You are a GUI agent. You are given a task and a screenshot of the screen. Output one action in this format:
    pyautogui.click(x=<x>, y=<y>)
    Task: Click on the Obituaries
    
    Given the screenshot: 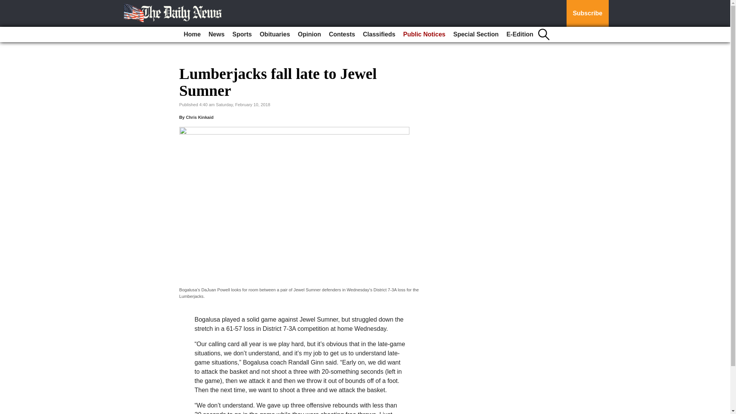 What is the action you would take?
    pyautogui.click(x=274, y=34)
    